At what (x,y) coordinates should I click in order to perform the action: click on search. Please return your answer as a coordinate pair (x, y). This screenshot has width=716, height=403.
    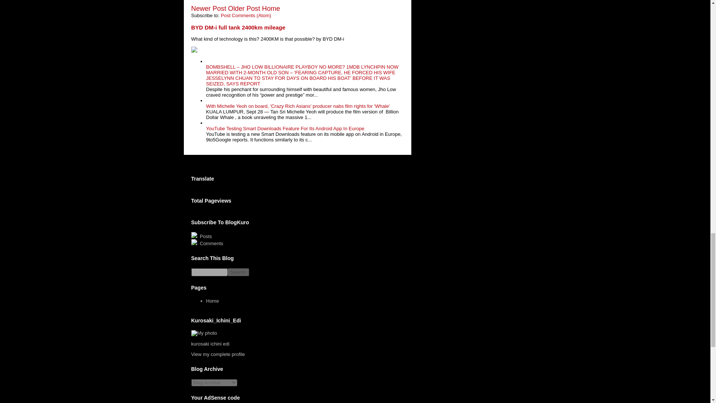
    Looking at the image, I should click on (238, 272).